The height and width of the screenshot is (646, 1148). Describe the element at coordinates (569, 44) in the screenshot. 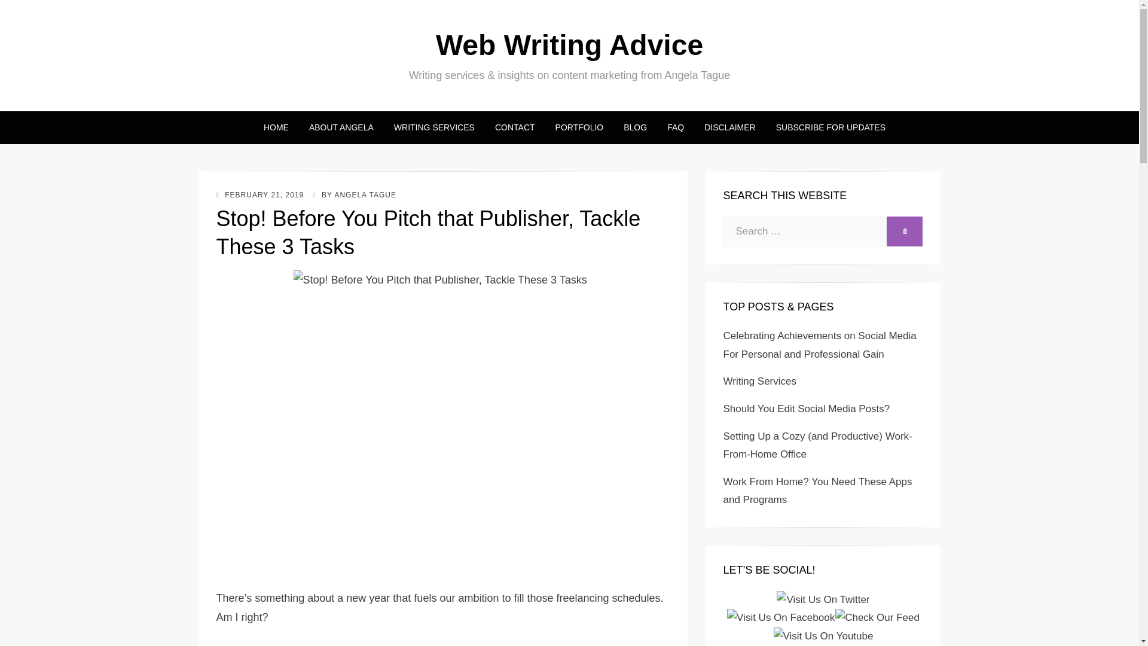

I see `Web Writing Advice` at that location.